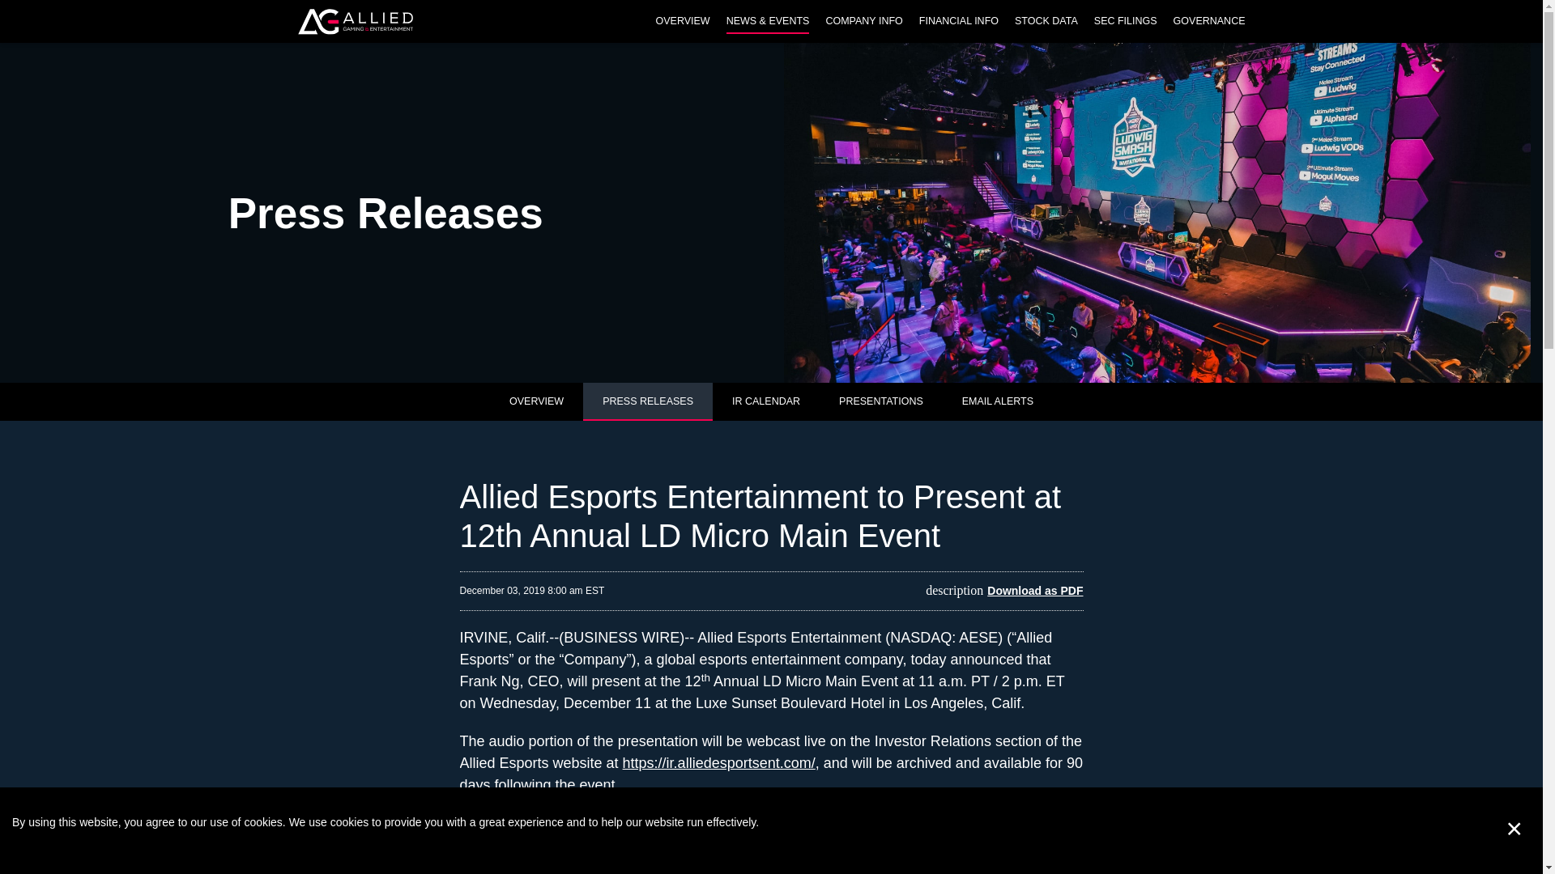  I want to click on FINANCIAL INFO, so click(959, 28).